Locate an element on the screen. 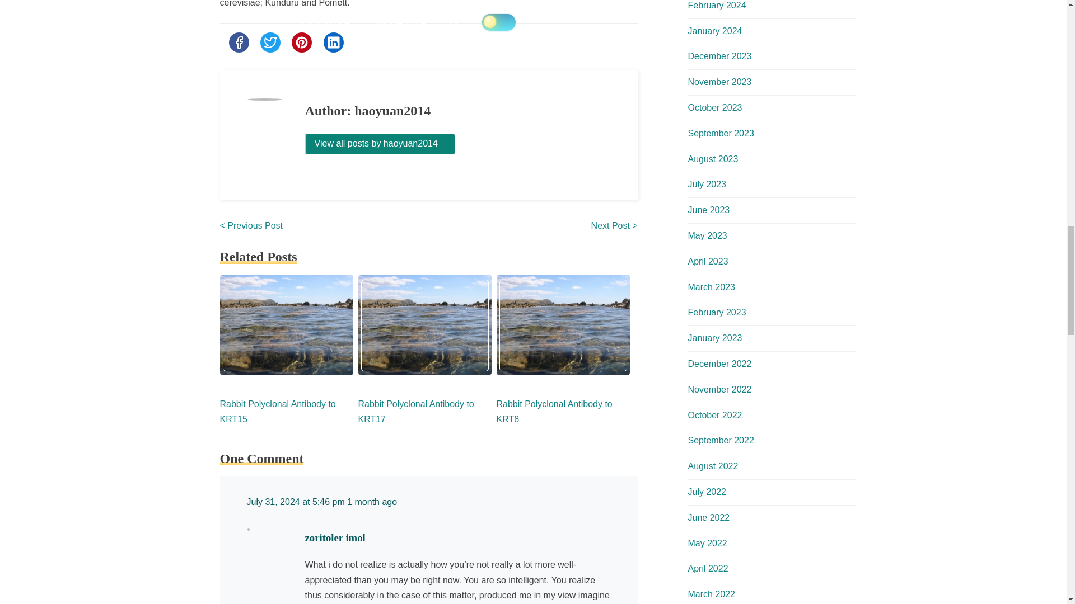 The height and width of the screenshot is (604, 1075). Share this post on Linkedin is located at coordinates (334, 43).